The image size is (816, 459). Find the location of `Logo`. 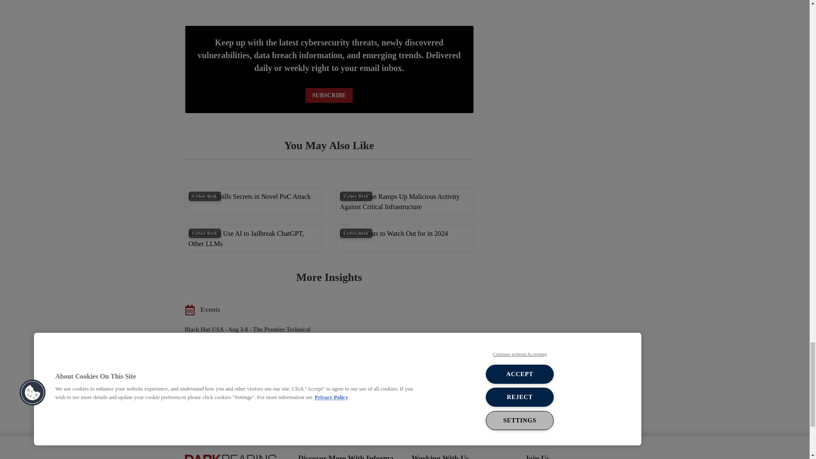

Logo is located at coordinates (229, 456).